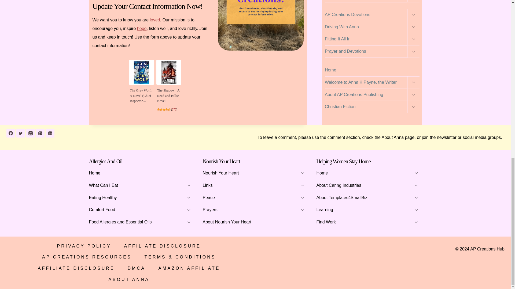 The width and height of the screenshot is (515, 289). Describe the element at coordinates (154, 20) in the screenshot. I see `loved` at that location.